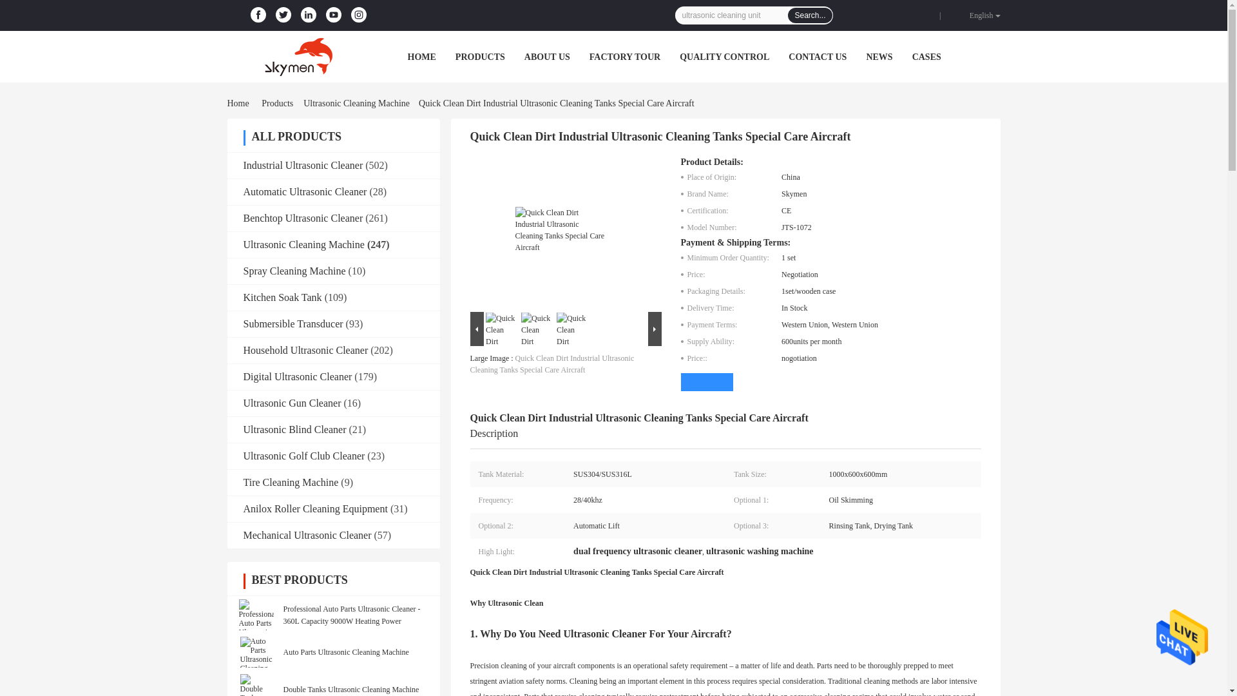 This screenshot has height=696, width=1237. What do you see at coordinates (333, 15) in the screenshot?
I see `Skymen Technology Corporation Limited YouTube` at bounding box center [333, 15].